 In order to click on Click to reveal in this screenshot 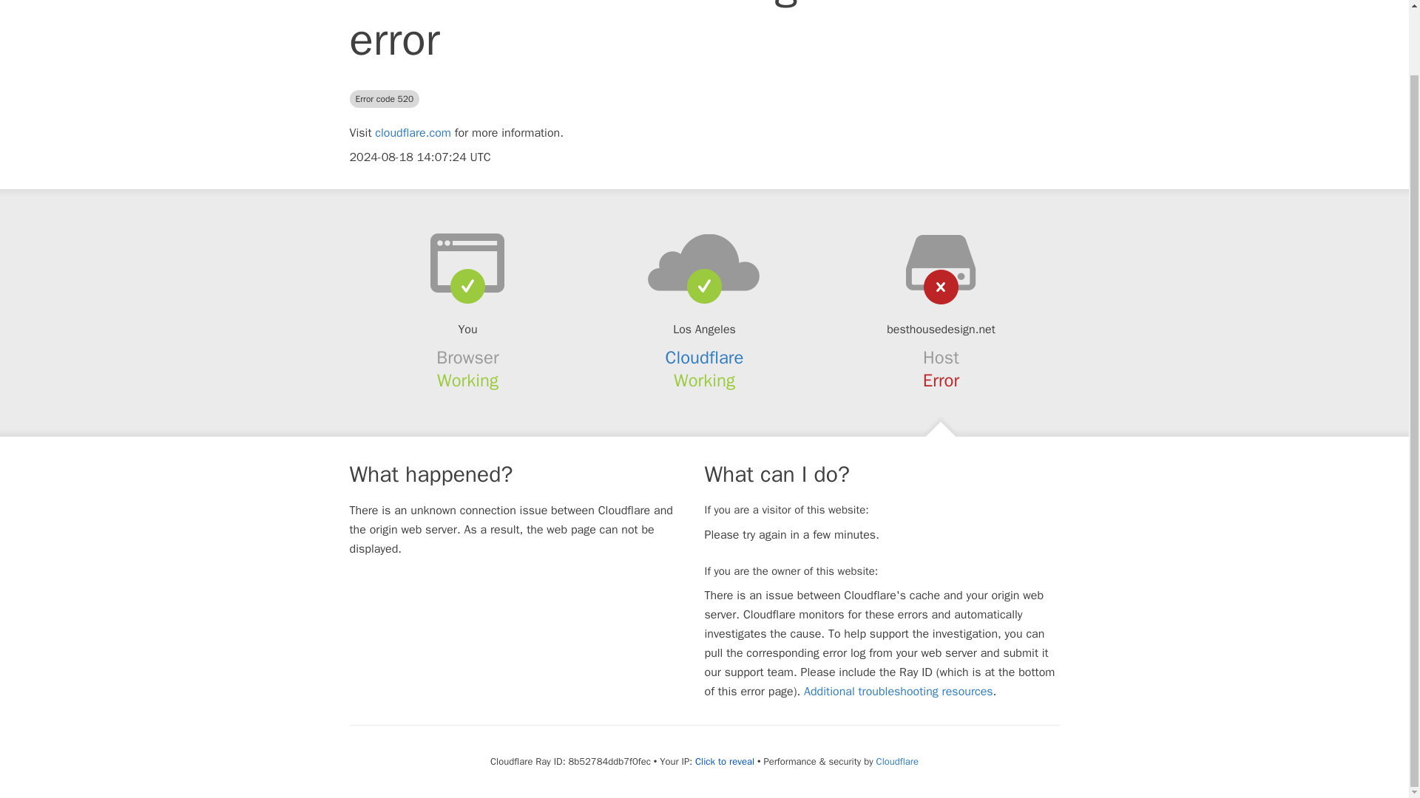, I will do `click(725, 761)`.